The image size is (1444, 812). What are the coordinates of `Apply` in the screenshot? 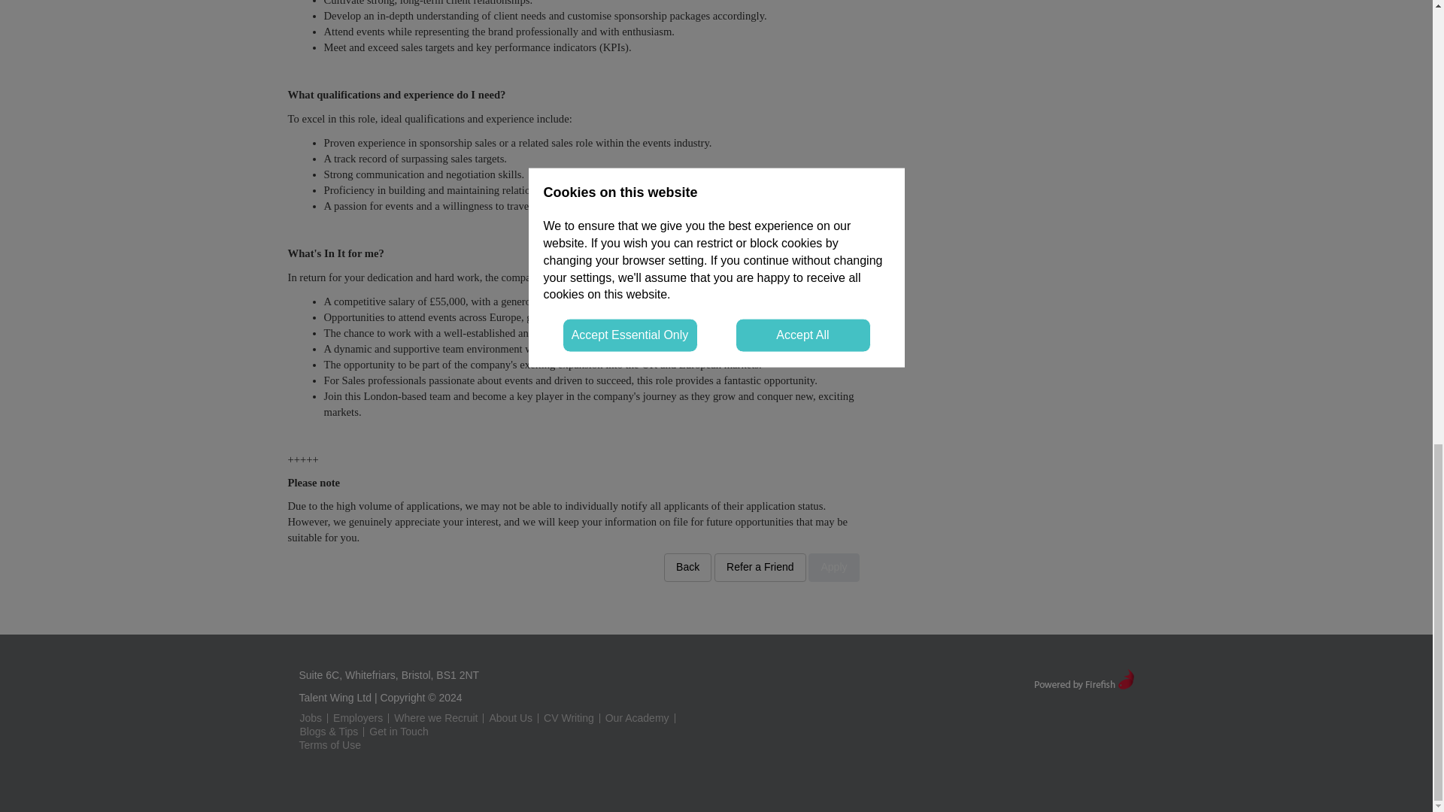 It's located at (833, 567).